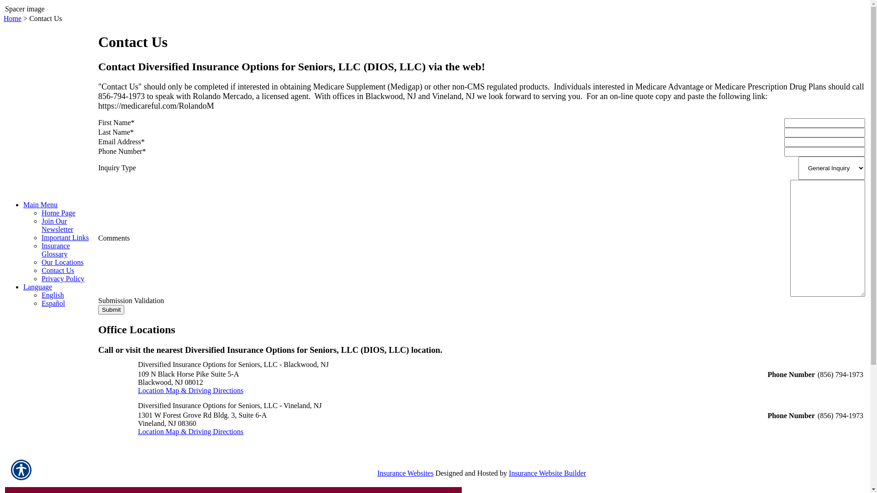 This screenshot has width=877, height=493. I want to click on Important Links, so click(65, 237).